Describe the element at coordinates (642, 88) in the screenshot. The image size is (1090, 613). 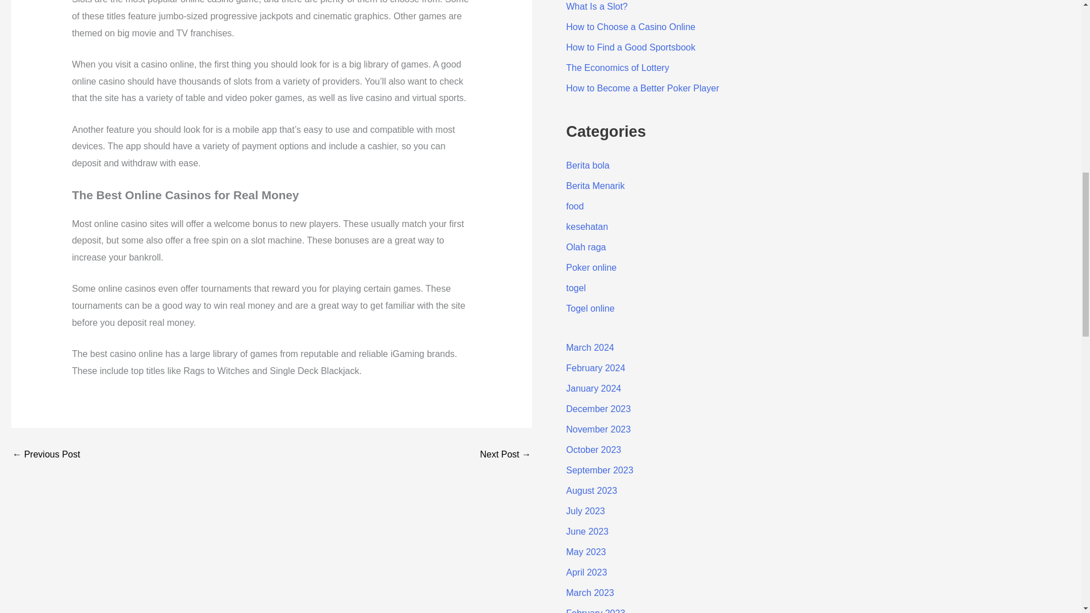
I see `How to Become a Better Poker Player` at that location.